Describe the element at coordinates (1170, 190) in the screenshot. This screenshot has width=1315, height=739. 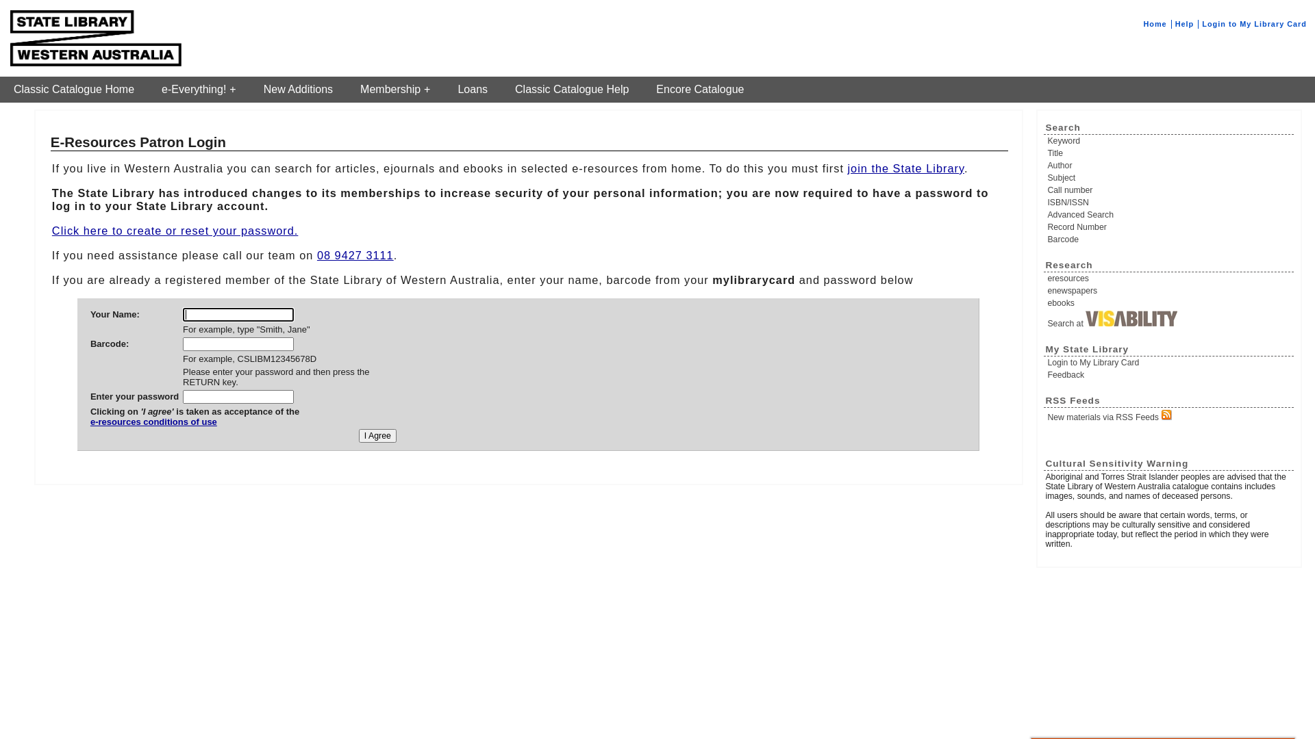
I see `Call number` at that location.